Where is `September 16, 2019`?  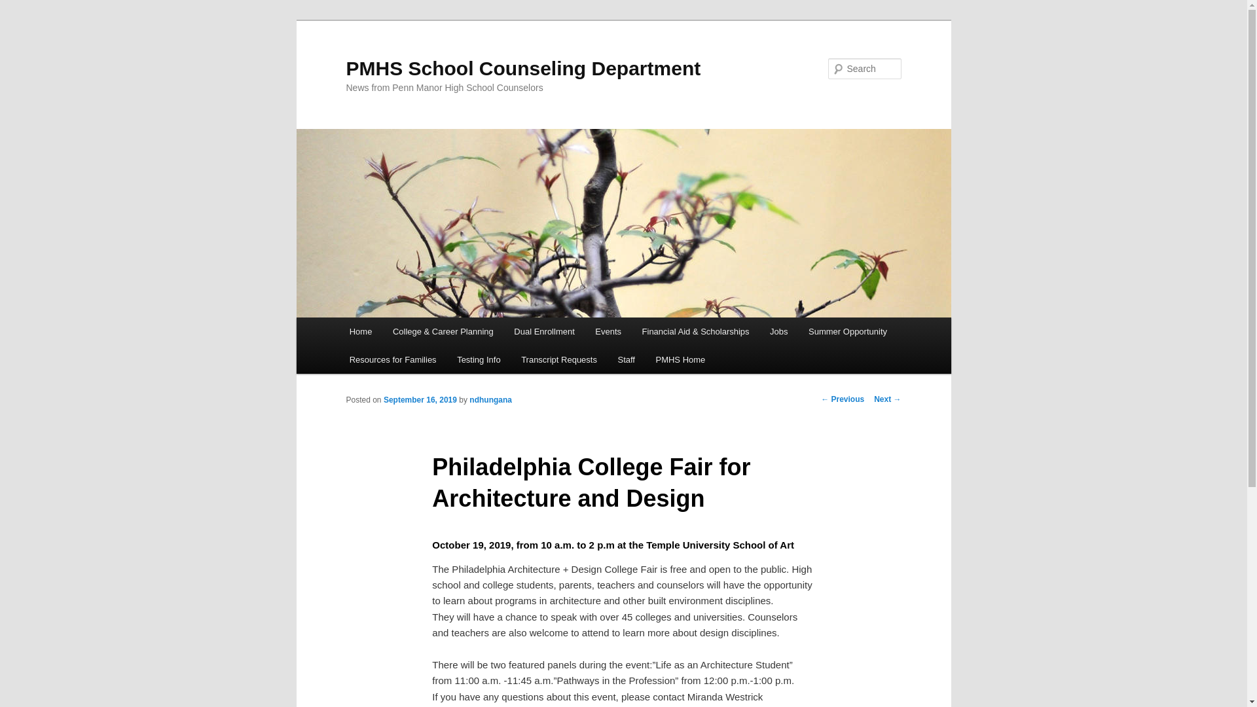
September 16, 2019 is located at coordinates (420, 399).